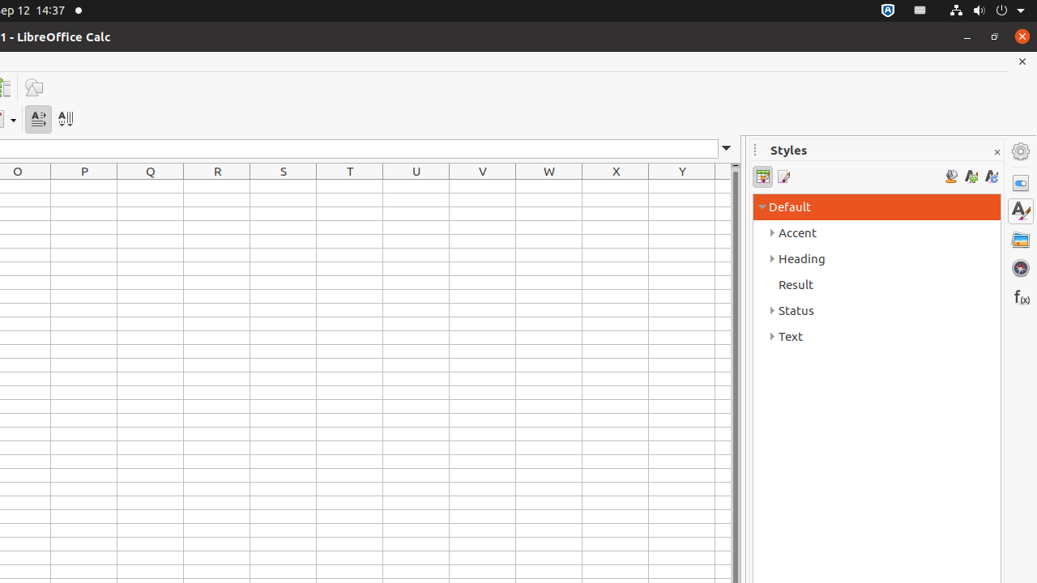 This screenshot has width=1037, height=583. I want to click on Update Style, so click(992, 177).